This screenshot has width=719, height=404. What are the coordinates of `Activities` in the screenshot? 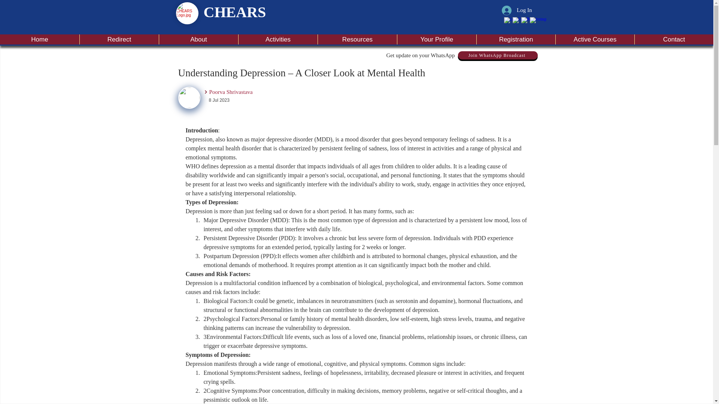 It's located at (278, 39).